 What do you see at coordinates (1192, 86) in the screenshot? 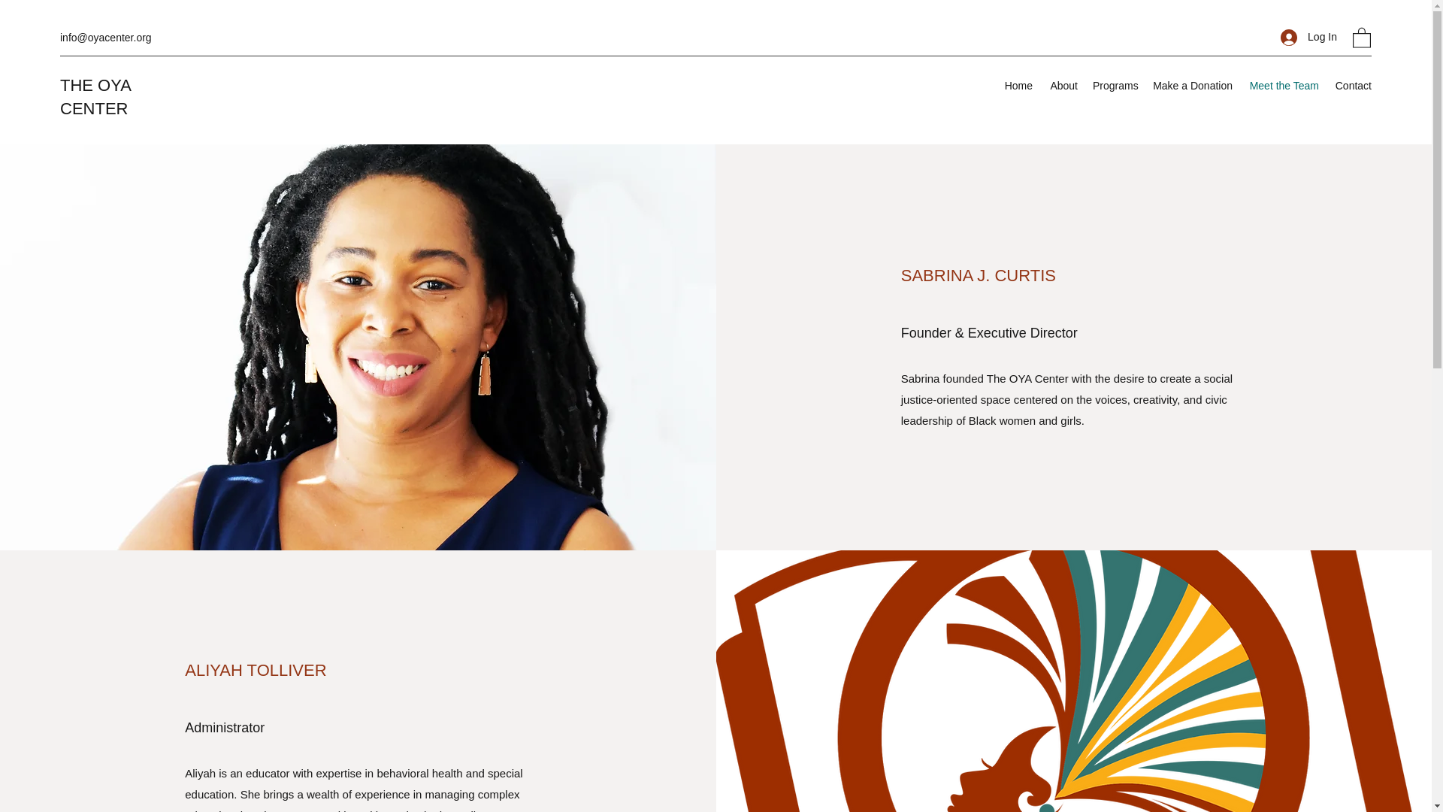
I see `Make a Donation` at bounding box center [1192, 86].